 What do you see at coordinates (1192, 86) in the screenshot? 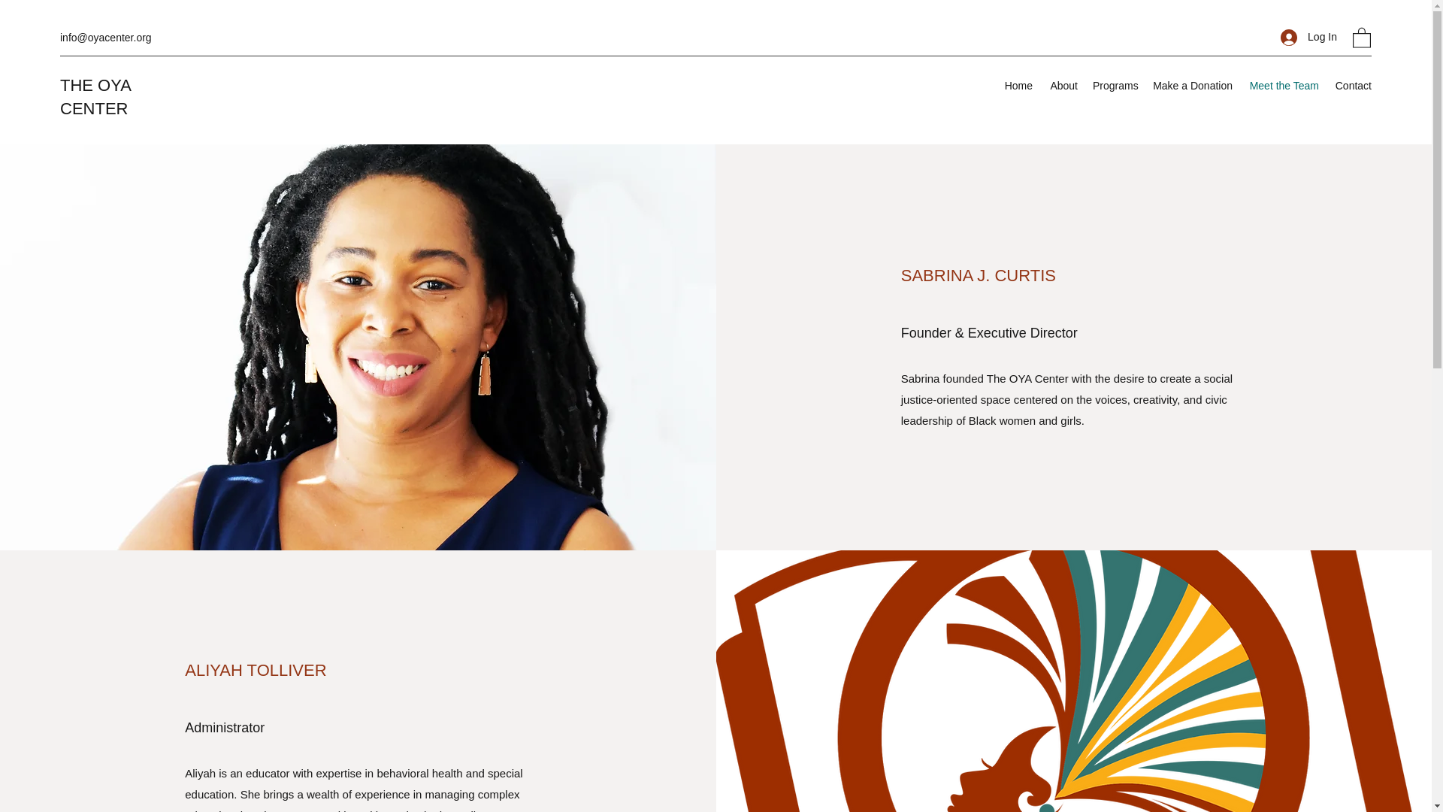
I see `Make a Donation` at bounding box center [1192, 86].